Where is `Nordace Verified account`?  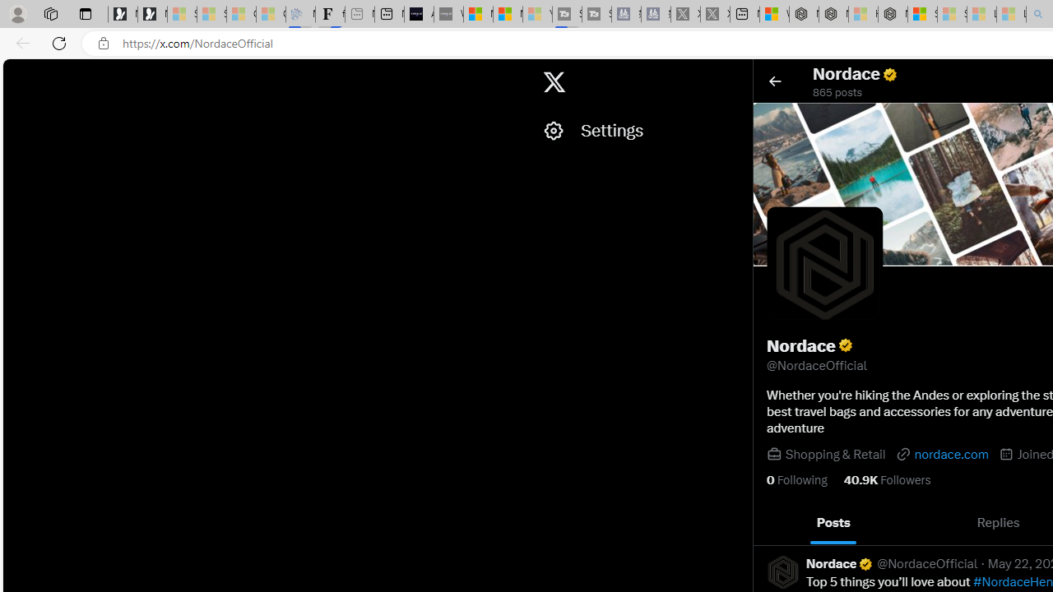 Nordace Verified account is located at coordinates (840, 564).